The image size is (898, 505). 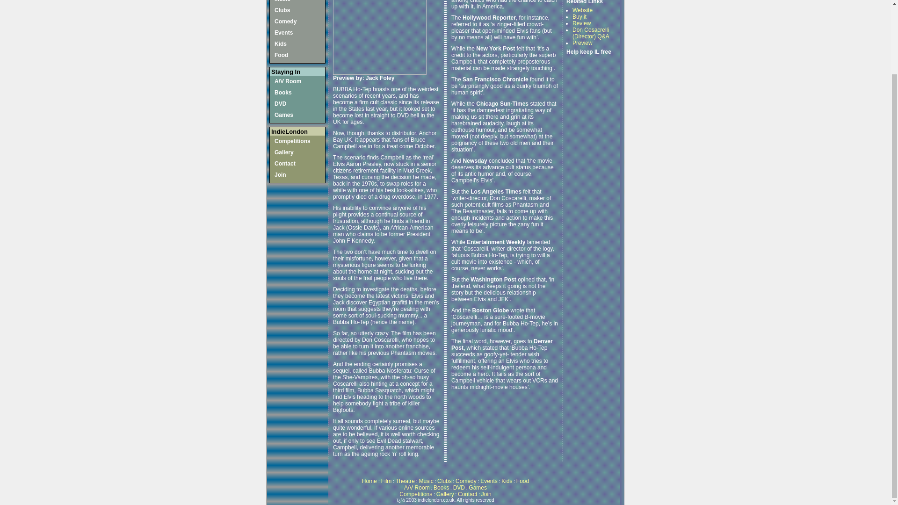 I want to click on Events, so click(x=283, y=32).